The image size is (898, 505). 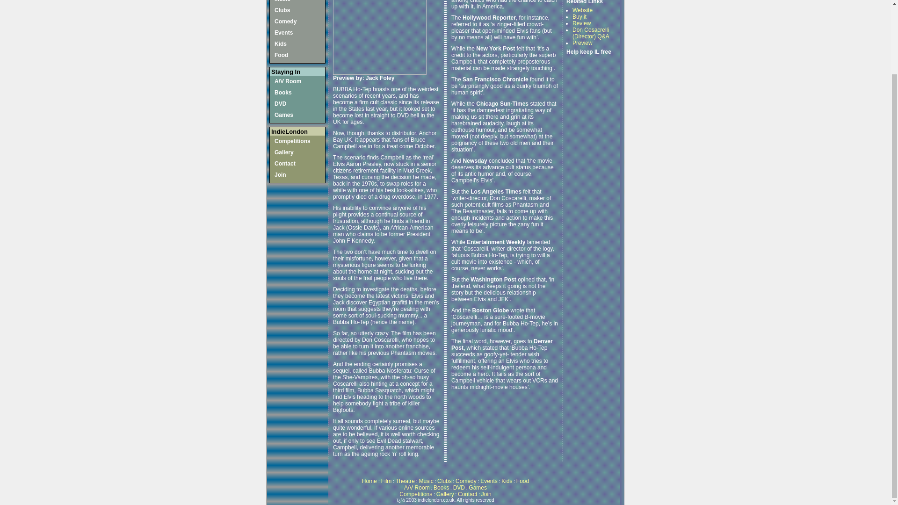 I want to click on Events, so click(x=283, y=32).